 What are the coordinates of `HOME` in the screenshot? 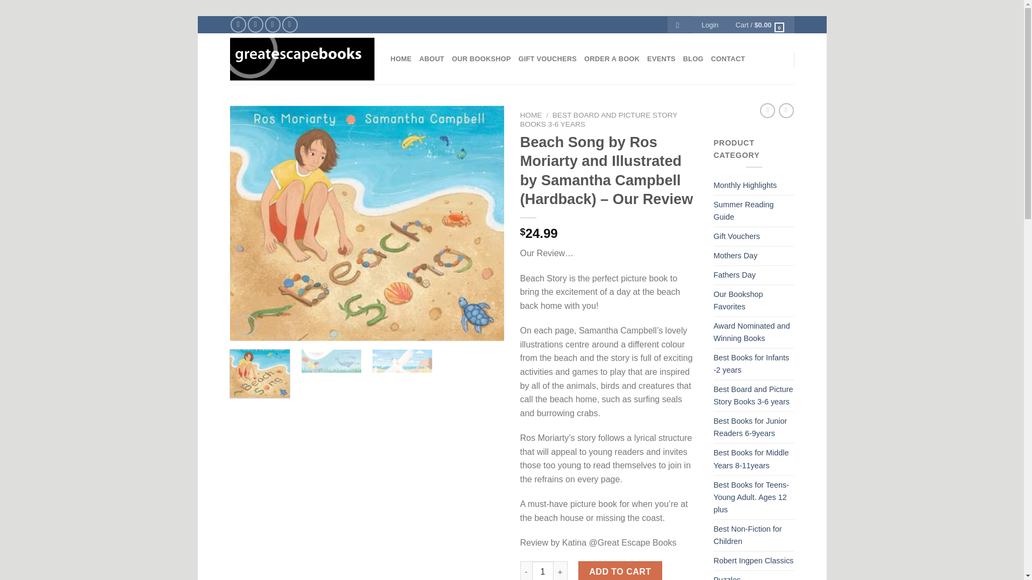 It's located at (531, 115).